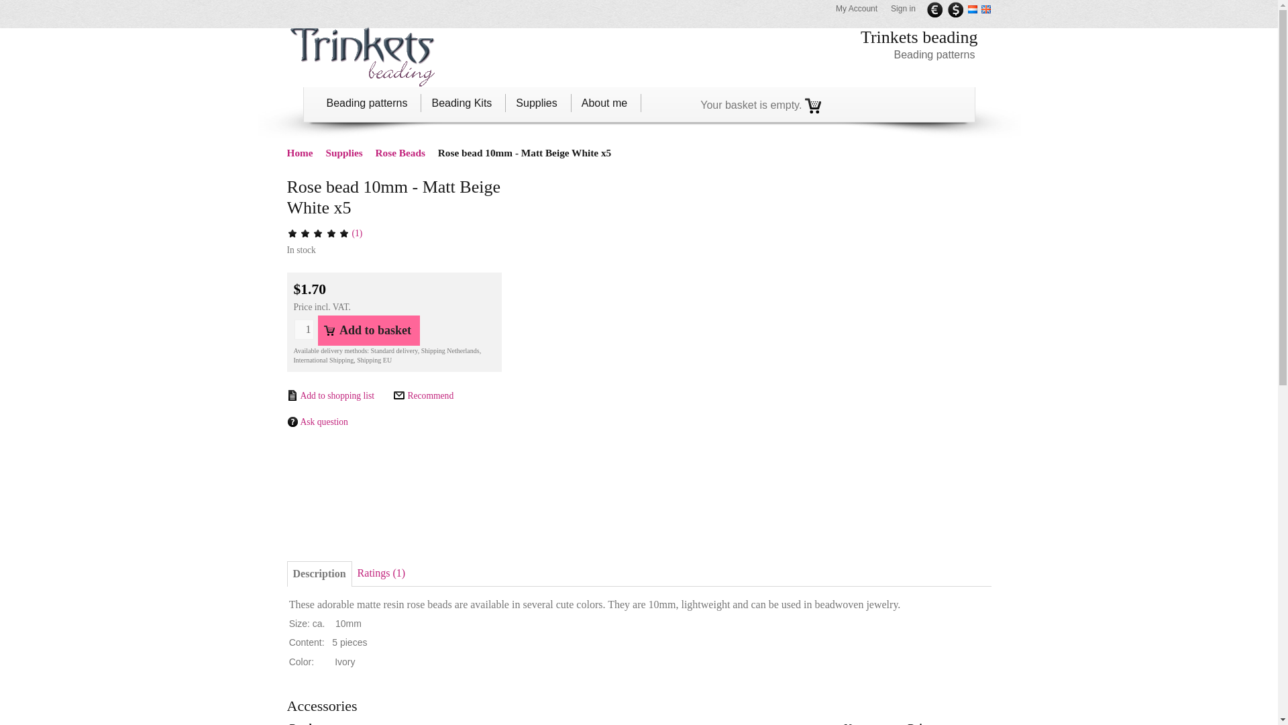 This screenshot has height=725, width=1288. What do you see at coordinates (362, 56) in the screenshot?
I see `Trinkets beading` at bounding box center [362, 56].